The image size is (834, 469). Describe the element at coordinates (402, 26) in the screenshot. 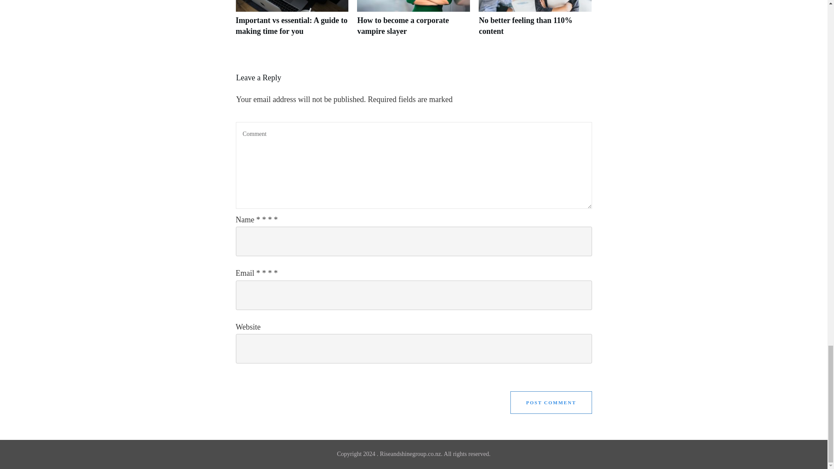

I see `How to become a corporate vampire slayer` at that location.